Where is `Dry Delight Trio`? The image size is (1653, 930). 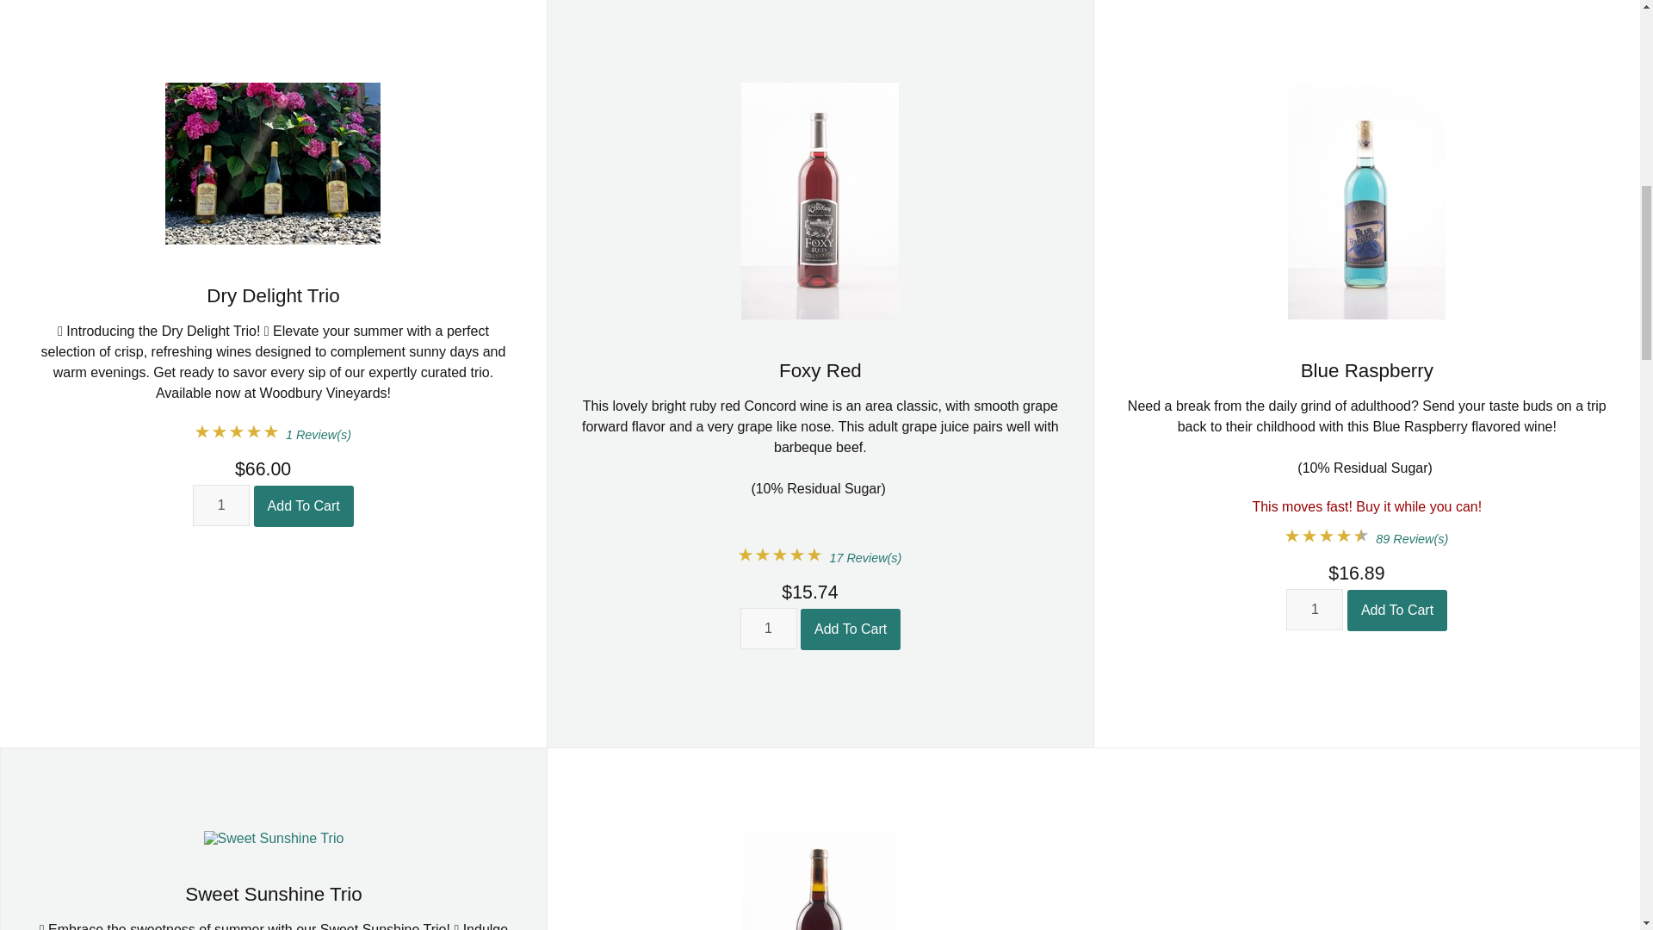 Dry Delight Trio is located at coordinates (272, 295).